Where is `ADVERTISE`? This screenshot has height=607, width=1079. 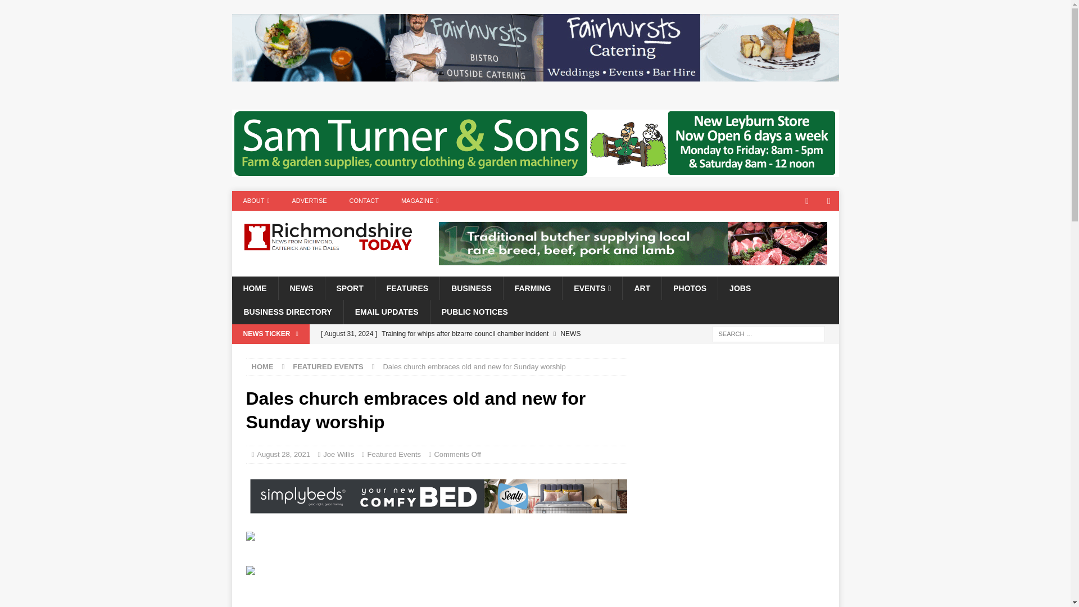
ADVERTISE is located at coordinates (309, 201).